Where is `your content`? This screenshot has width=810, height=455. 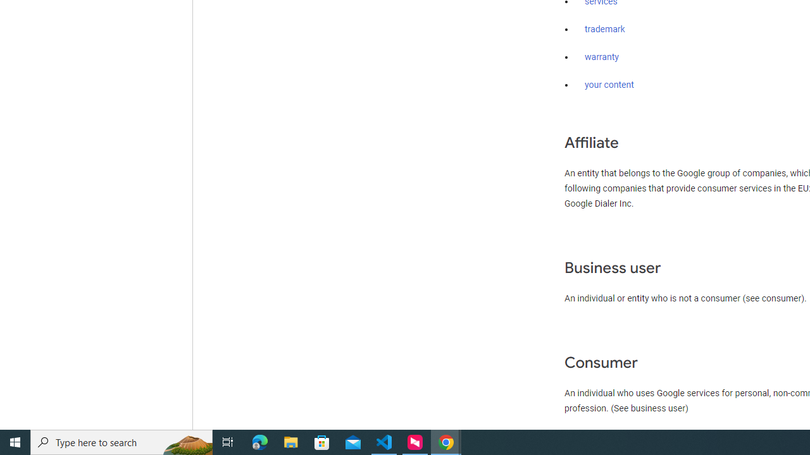
your content is located at coordinates (609, 85).